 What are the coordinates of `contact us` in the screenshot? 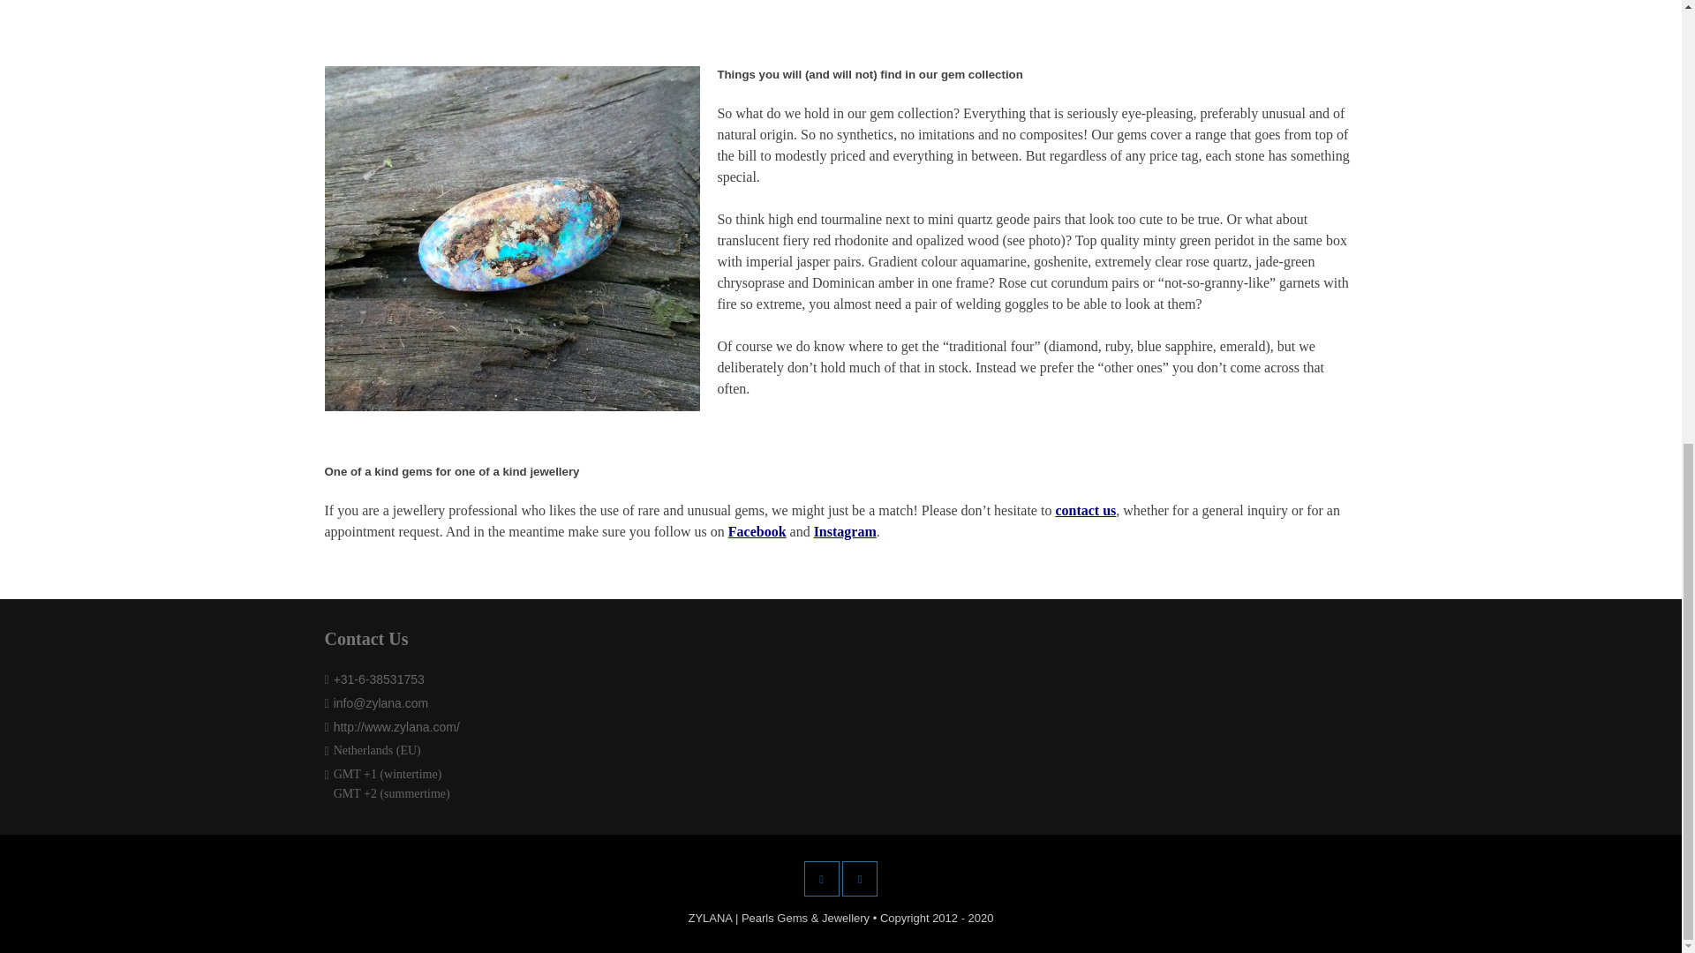 It's located at (1084, 510).